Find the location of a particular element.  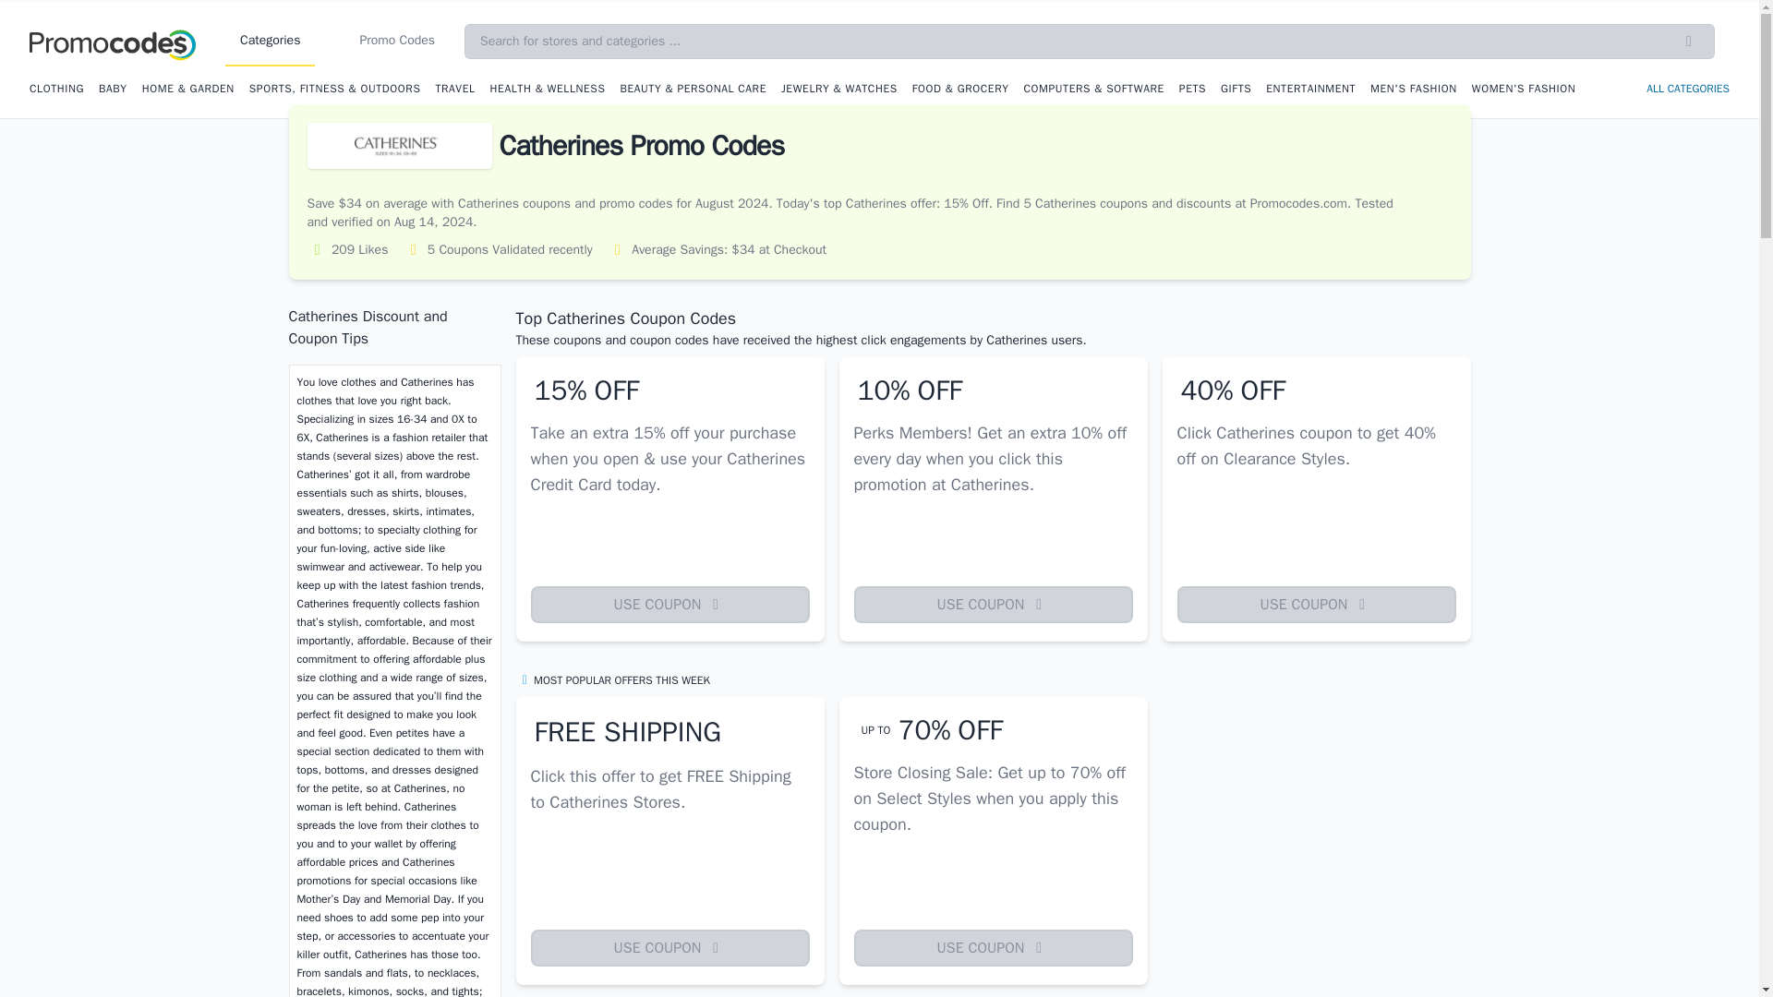

BABY is located at coordinates (113, 88).